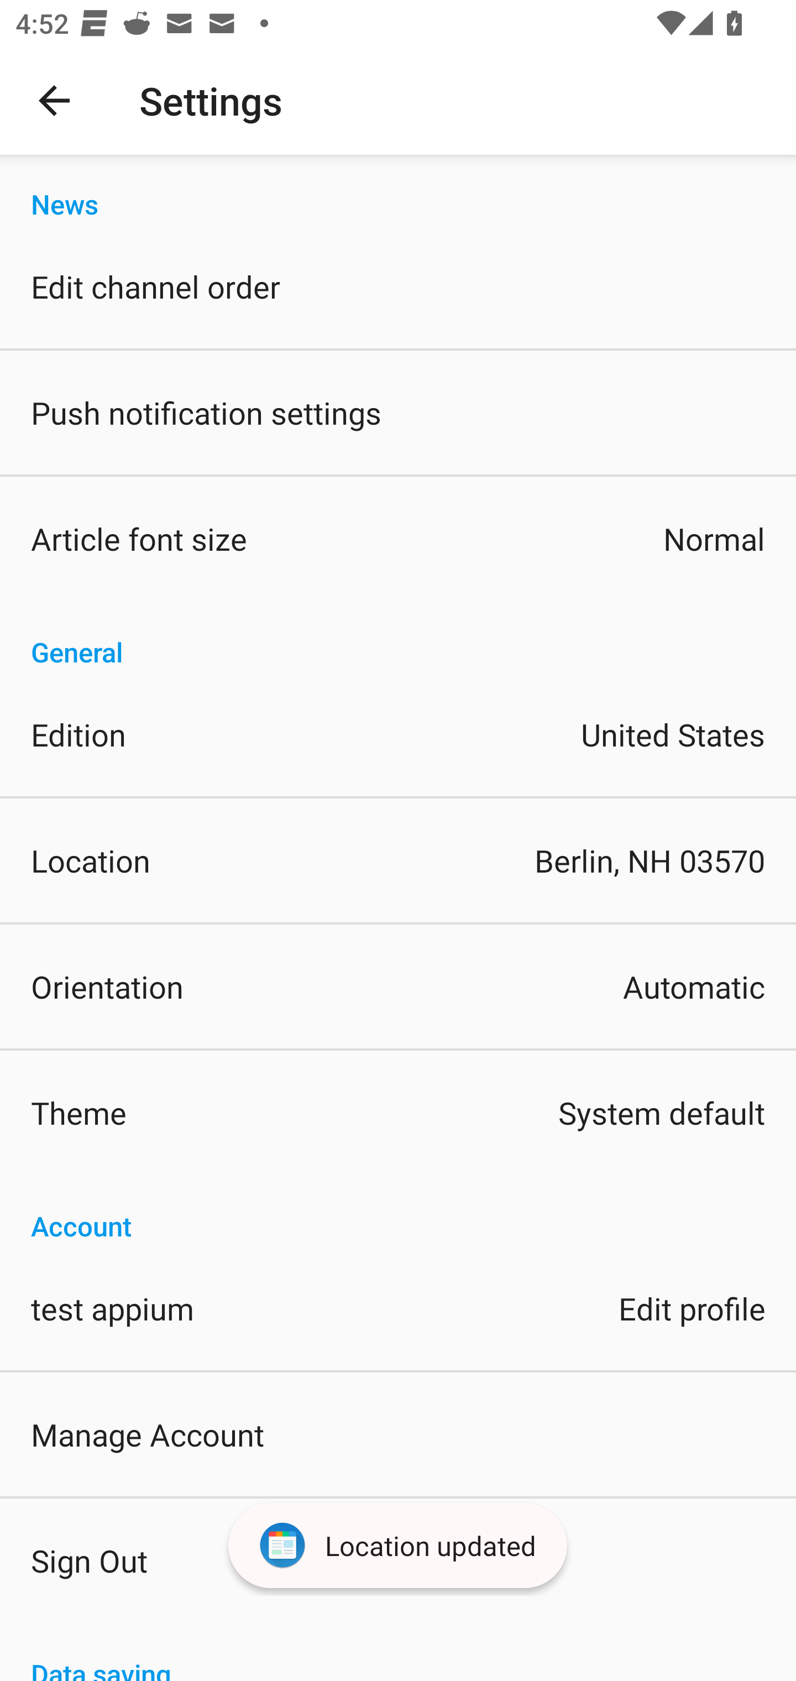 This screenshot has height=1681, width=796. Describe the element at coordinates (398, 413) in the screenshot. I see `Push notification settings` at that location.